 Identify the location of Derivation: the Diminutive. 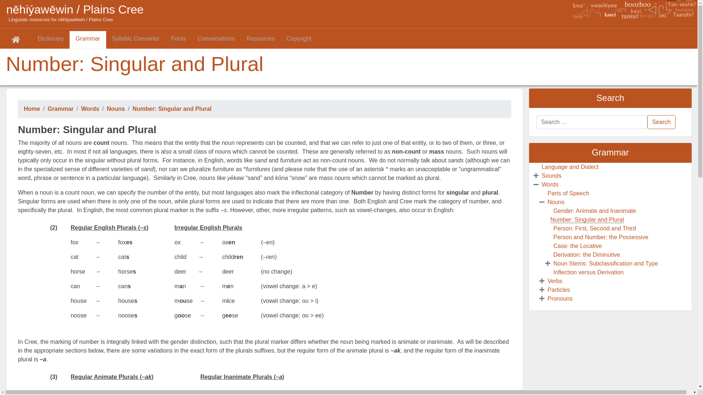
(587, 255).